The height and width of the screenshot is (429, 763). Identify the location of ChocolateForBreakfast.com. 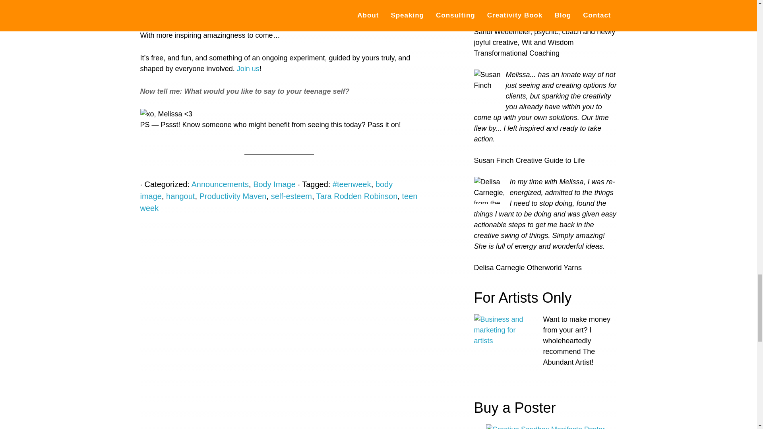
(210, 13).